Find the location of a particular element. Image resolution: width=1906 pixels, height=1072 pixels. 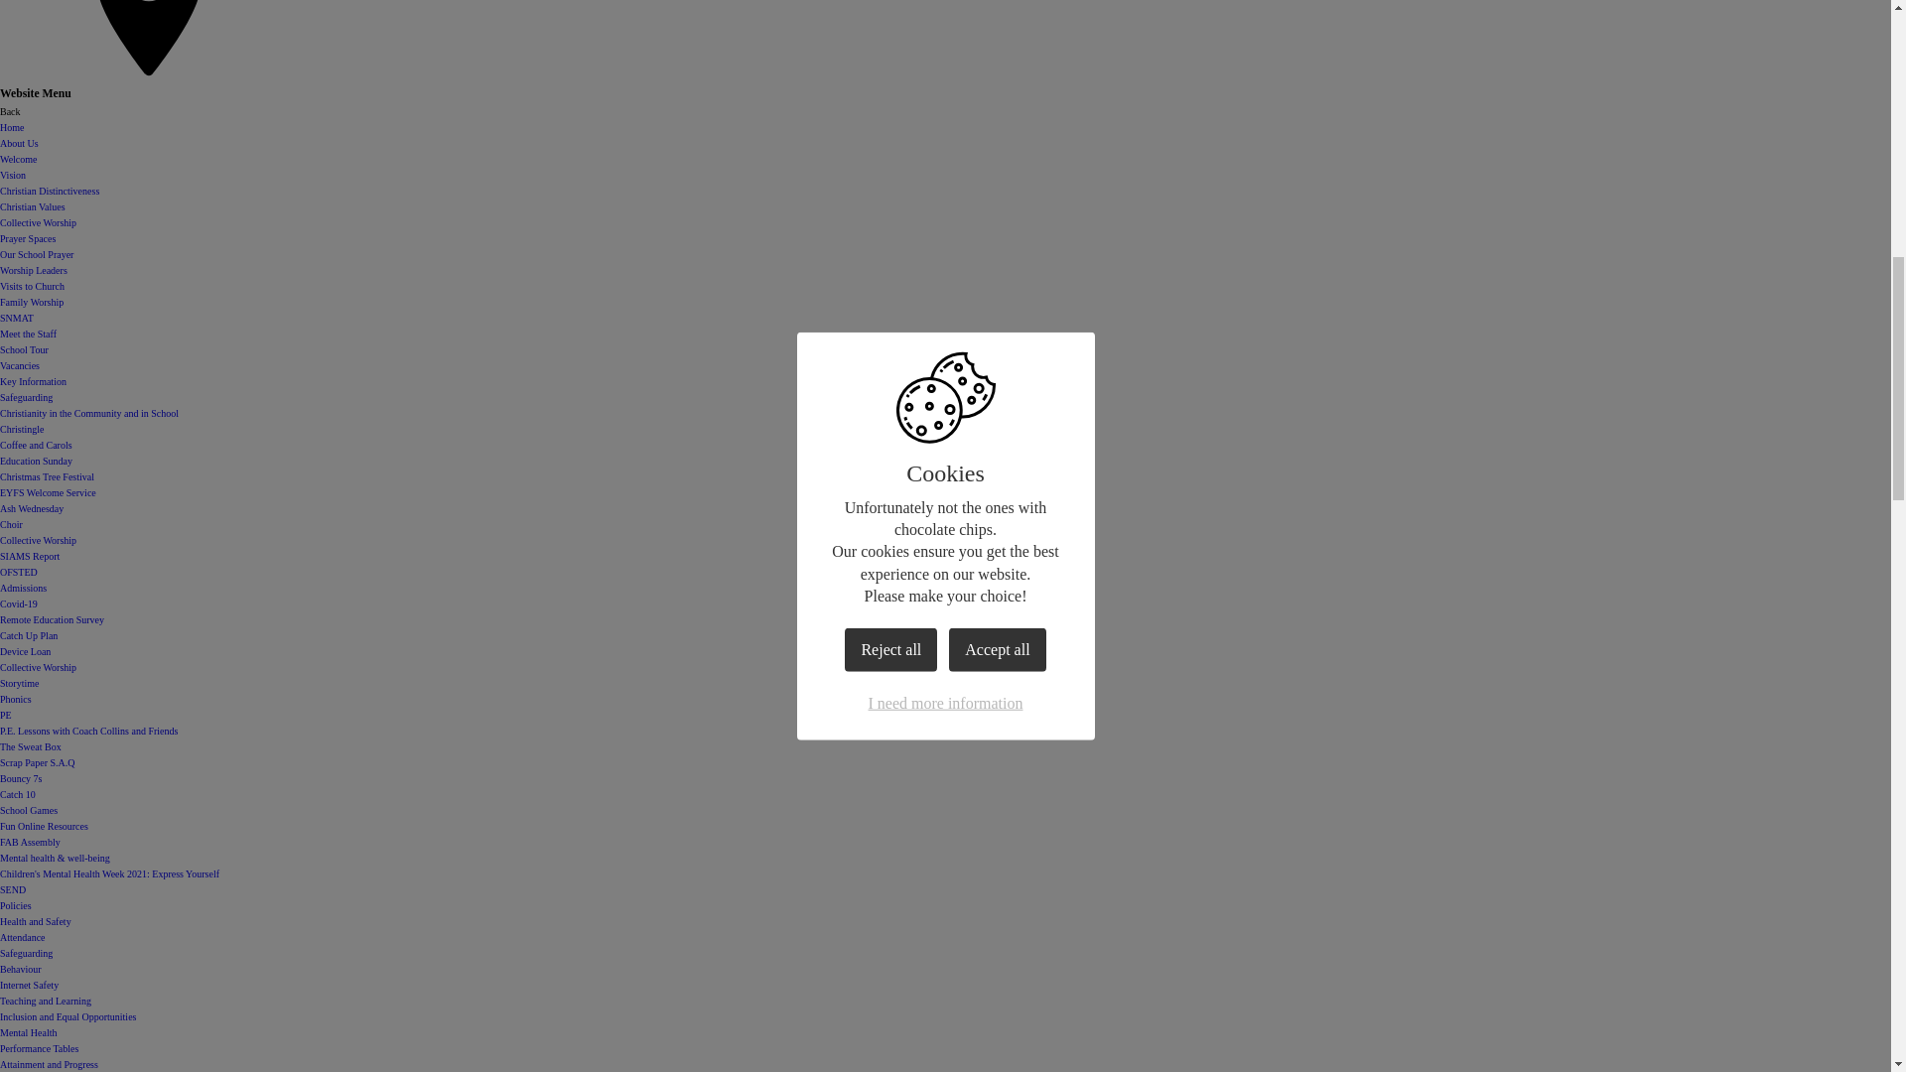

Vision is located at coordinates (13, 175).